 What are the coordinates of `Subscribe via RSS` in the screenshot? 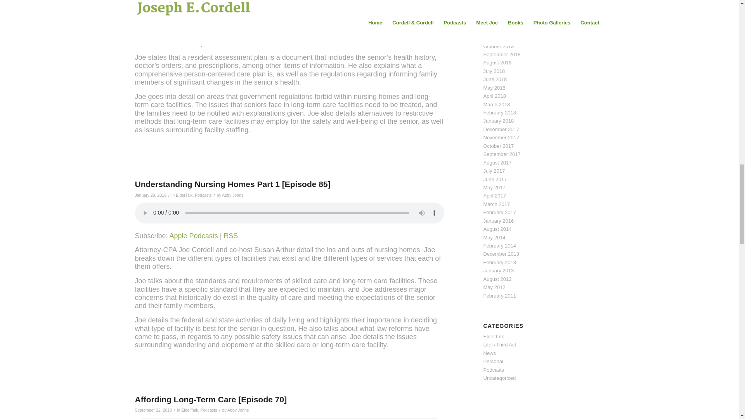 It's located at (230, 4).